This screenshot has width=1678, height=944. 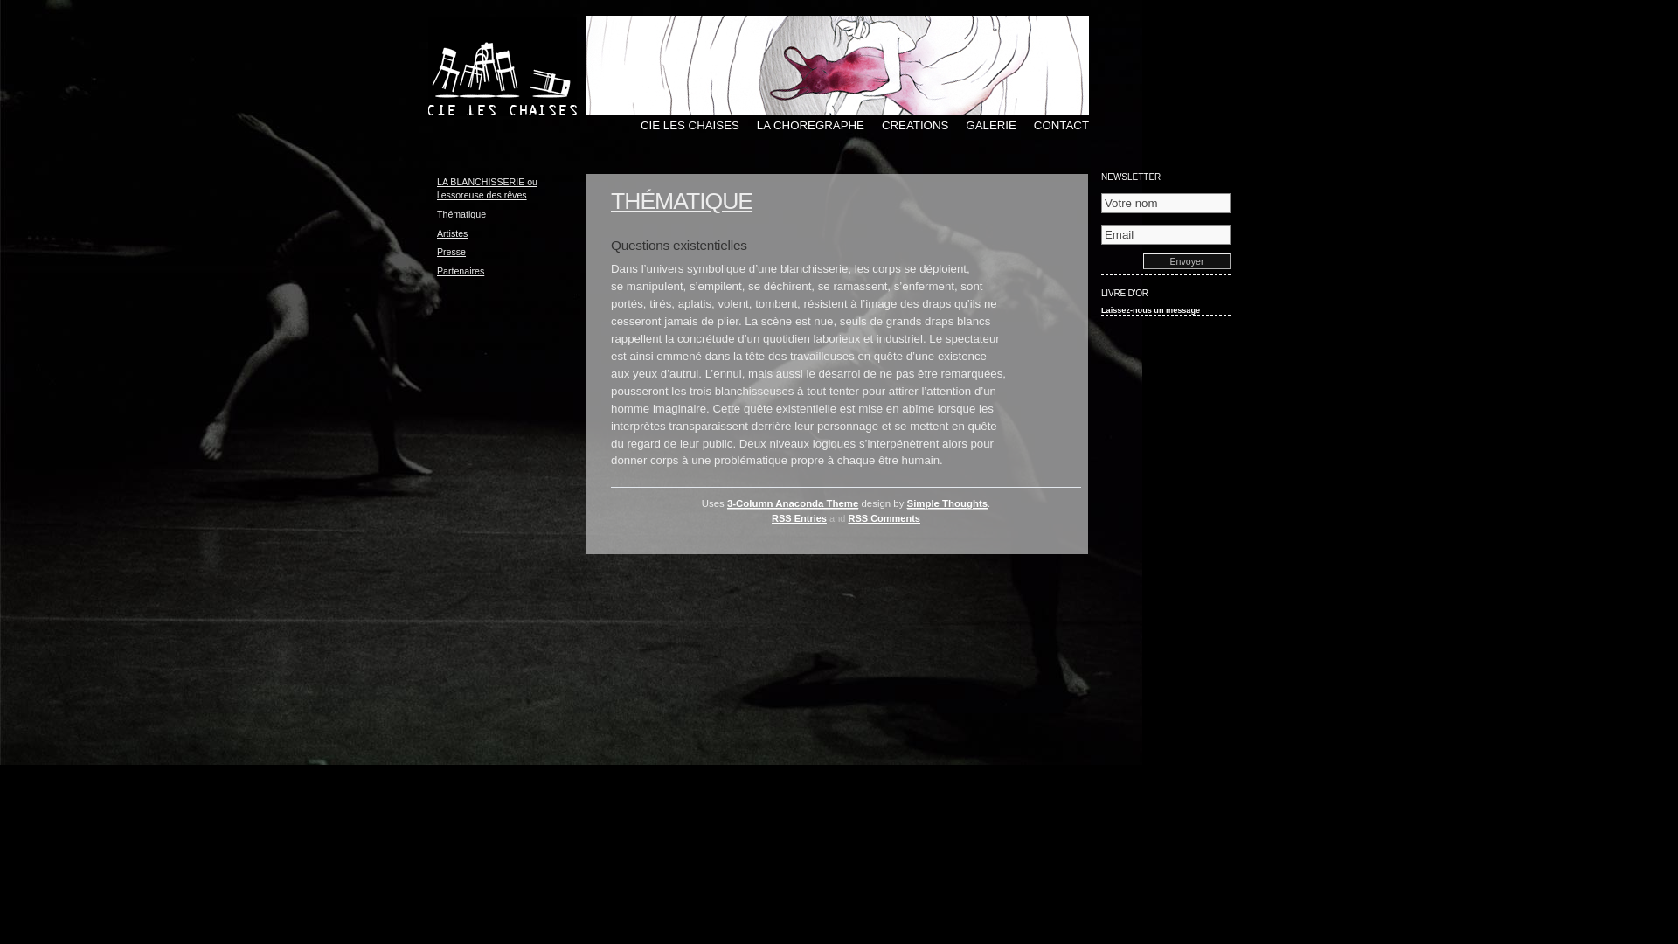 What do you see at coordinates (799, 519) in the screenshot?
I see `RSS Entries` at bounding box center [799, 519].